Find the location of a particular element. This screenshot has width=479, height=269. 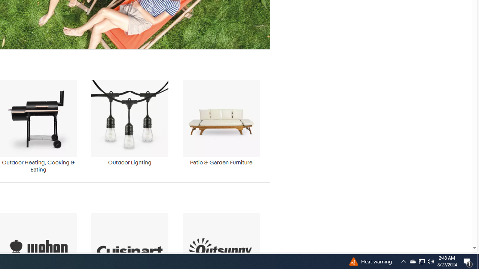

Patio & Garden Furniture is located at coordinates (221, 126).